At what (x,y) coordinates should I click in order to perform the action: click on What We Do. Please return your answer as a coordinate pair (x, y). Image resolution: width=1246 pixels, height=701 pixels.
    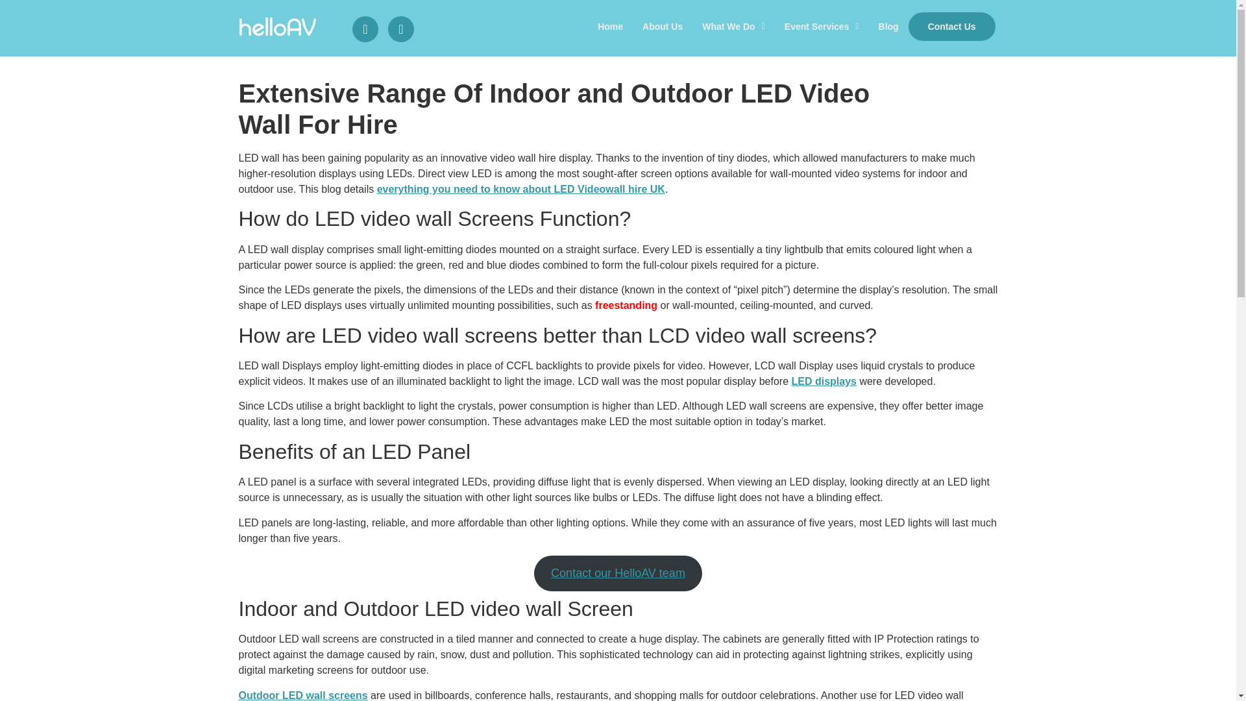
    Looking at the image, I should click on (733, 26).